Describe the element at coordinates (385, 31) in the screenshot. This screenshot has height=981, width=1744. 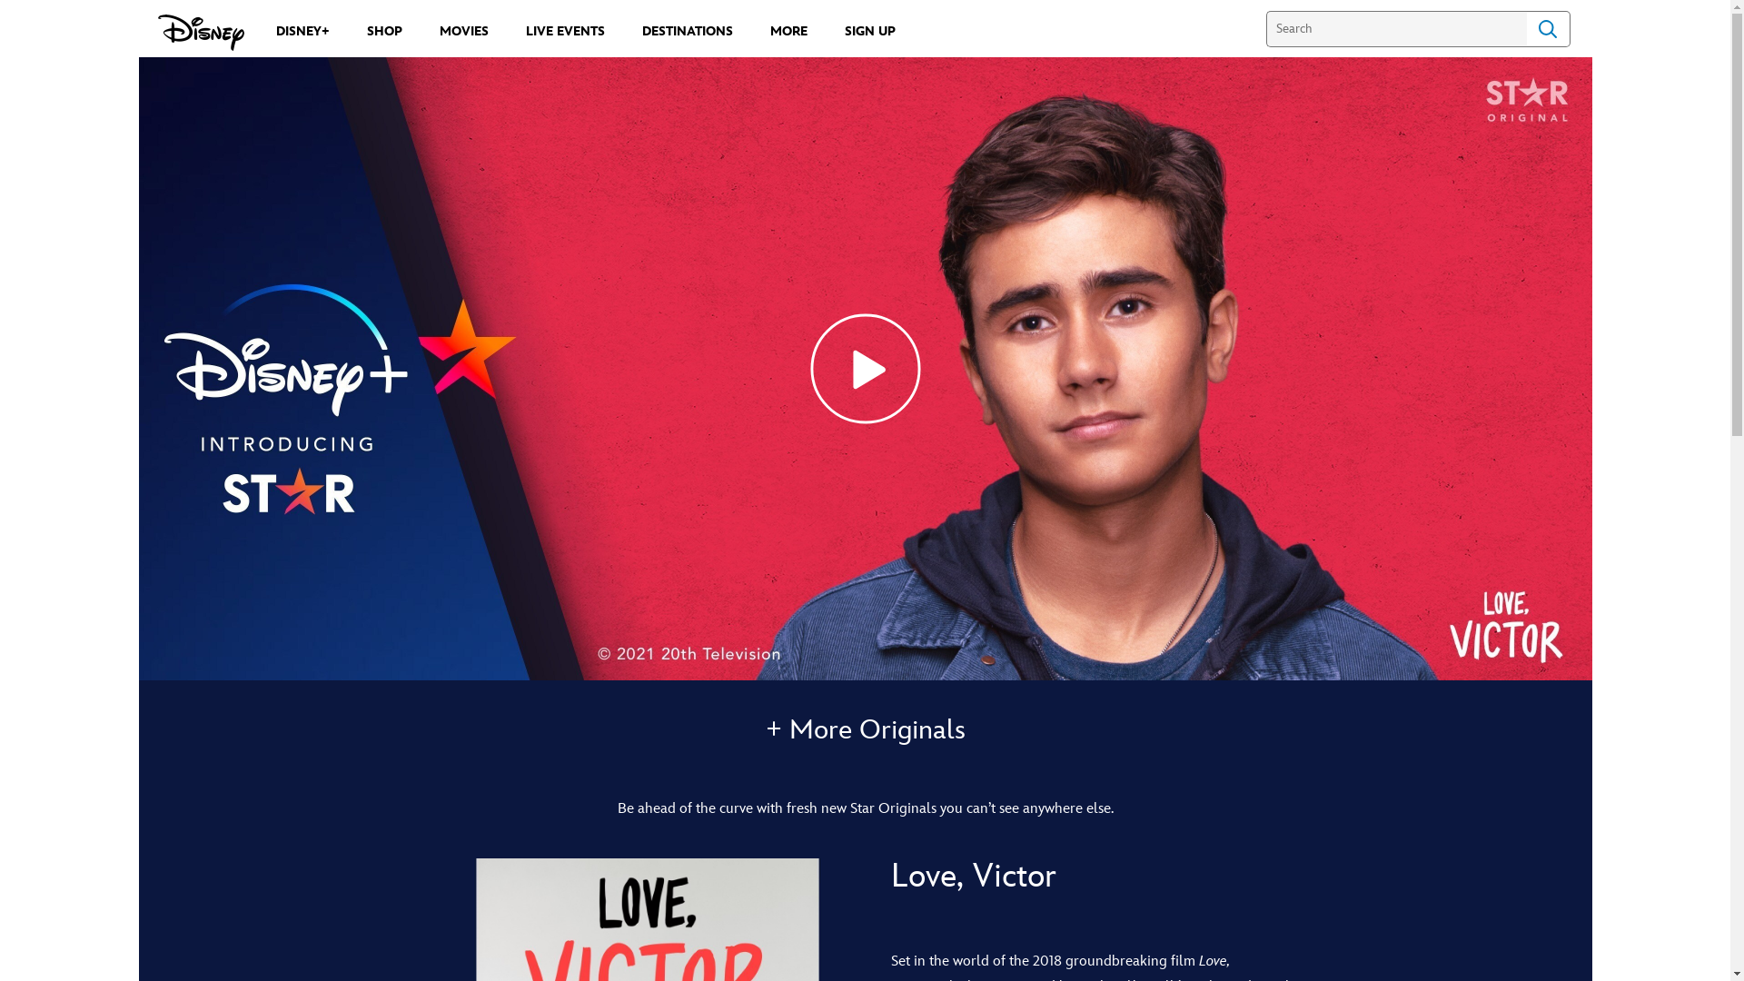
I see `SHOP` at that location.